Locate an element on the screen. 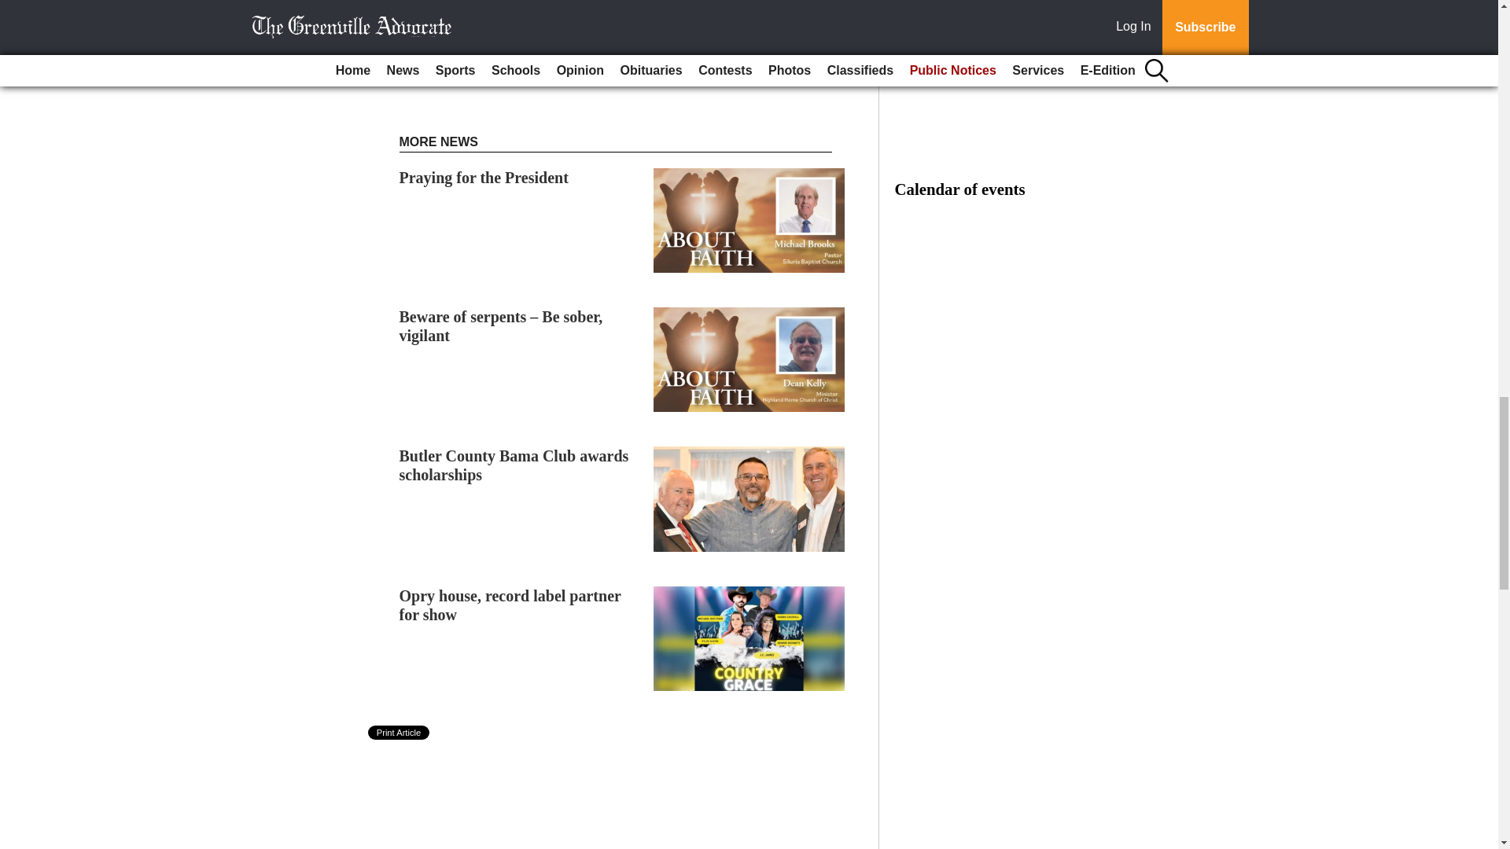 The width and height of the screenshot is (1510, 849). Butler County Bama Club awards scholarships is located at coordinates (514, 465).